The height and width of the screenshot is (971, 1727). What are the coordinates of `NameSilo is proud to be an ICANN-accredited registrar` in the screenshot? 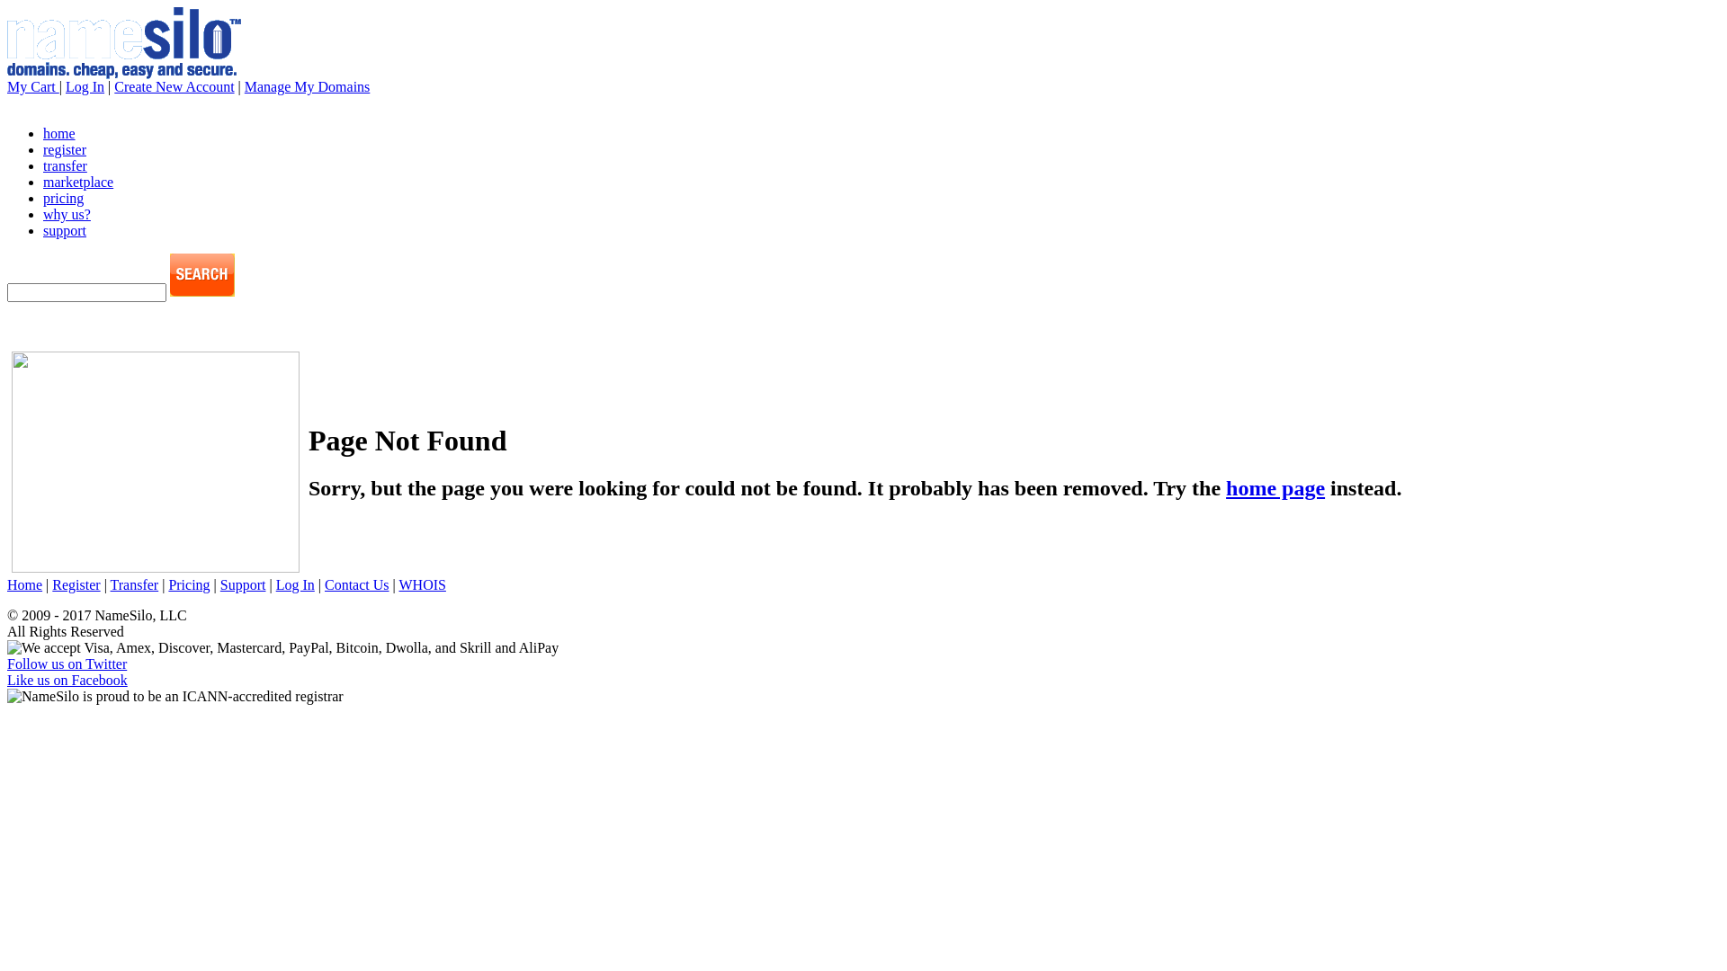 It's located at (175, 697).